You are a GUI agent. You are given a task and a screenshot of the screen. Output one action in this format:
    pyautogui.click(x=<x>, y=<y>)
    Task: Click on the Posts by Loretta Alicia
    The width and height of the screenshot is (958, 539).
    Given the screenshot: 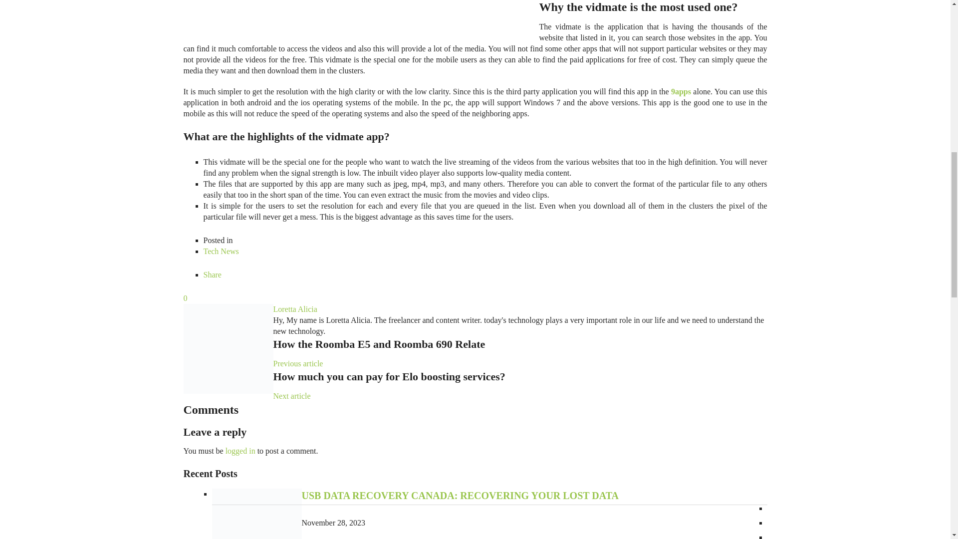 What is the action you would take?
    pyautogui.click(x=295, y=309)
    